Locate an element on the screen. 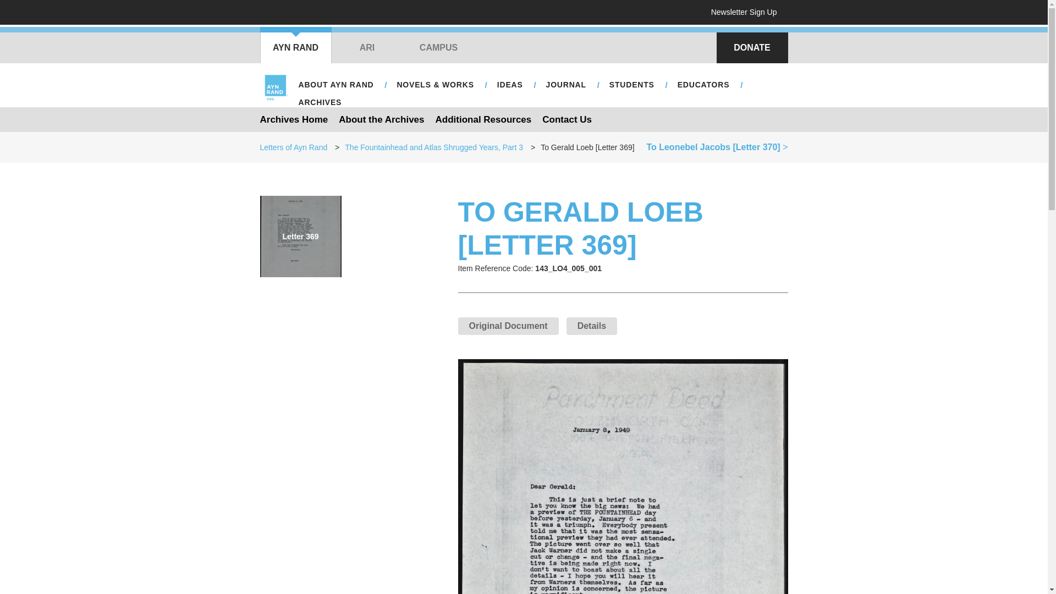 This screenshot has width=1056, height=594. AYN RAND is located at coordinates (295, 47).